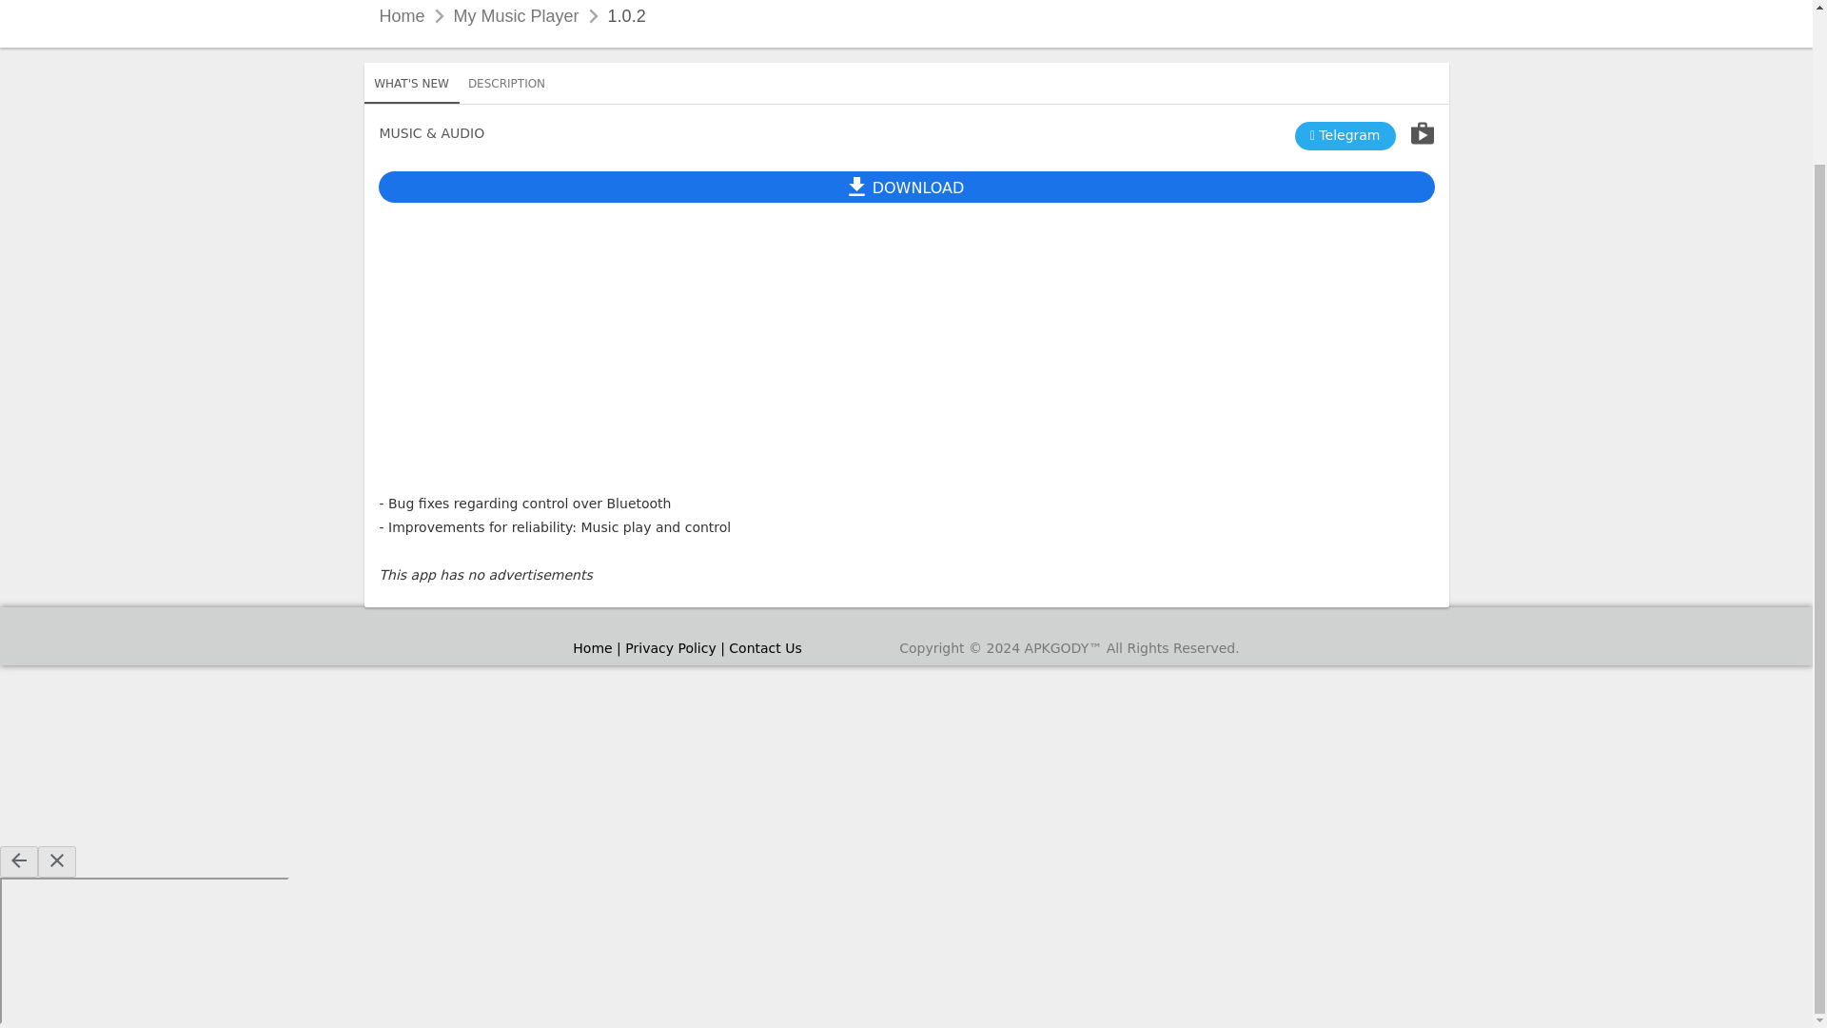 Image resolution: width=1827 pixels, height=1028 pixels. What do you see at coordinates (765, 647) in the screenshot?
I see `Contact Us` at bounding box center [765, 647].